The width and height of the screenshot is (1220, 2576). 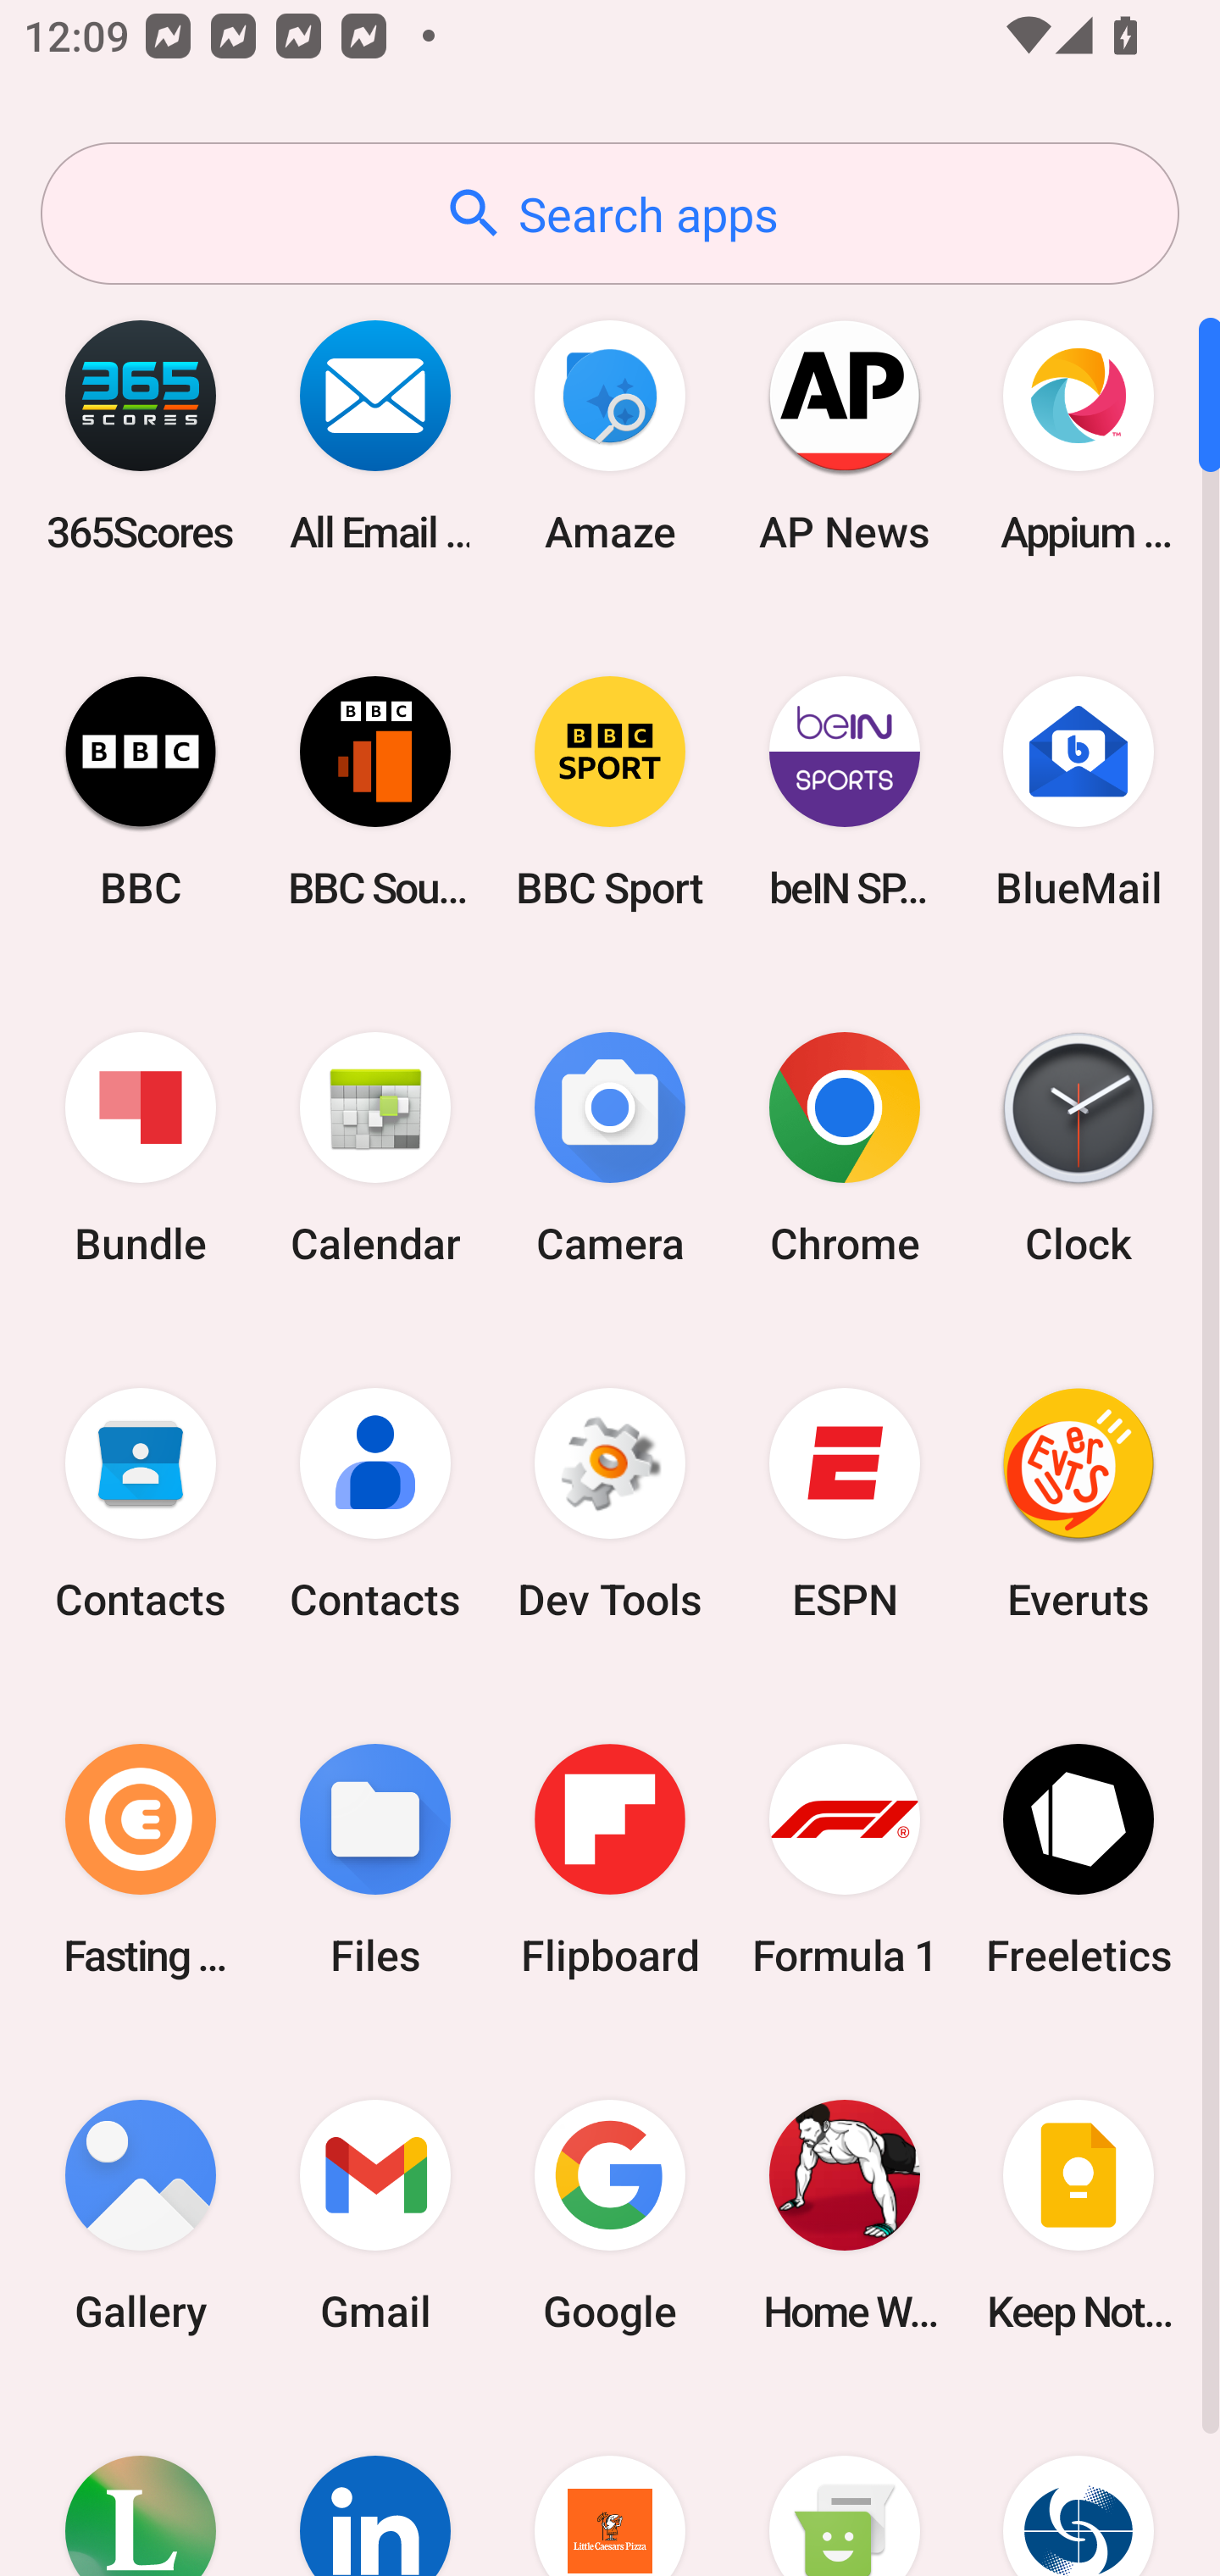 What do you see at coordinates (610, 2215) in the screenshot?
I see `Google` at bounding box center [610, 2215].